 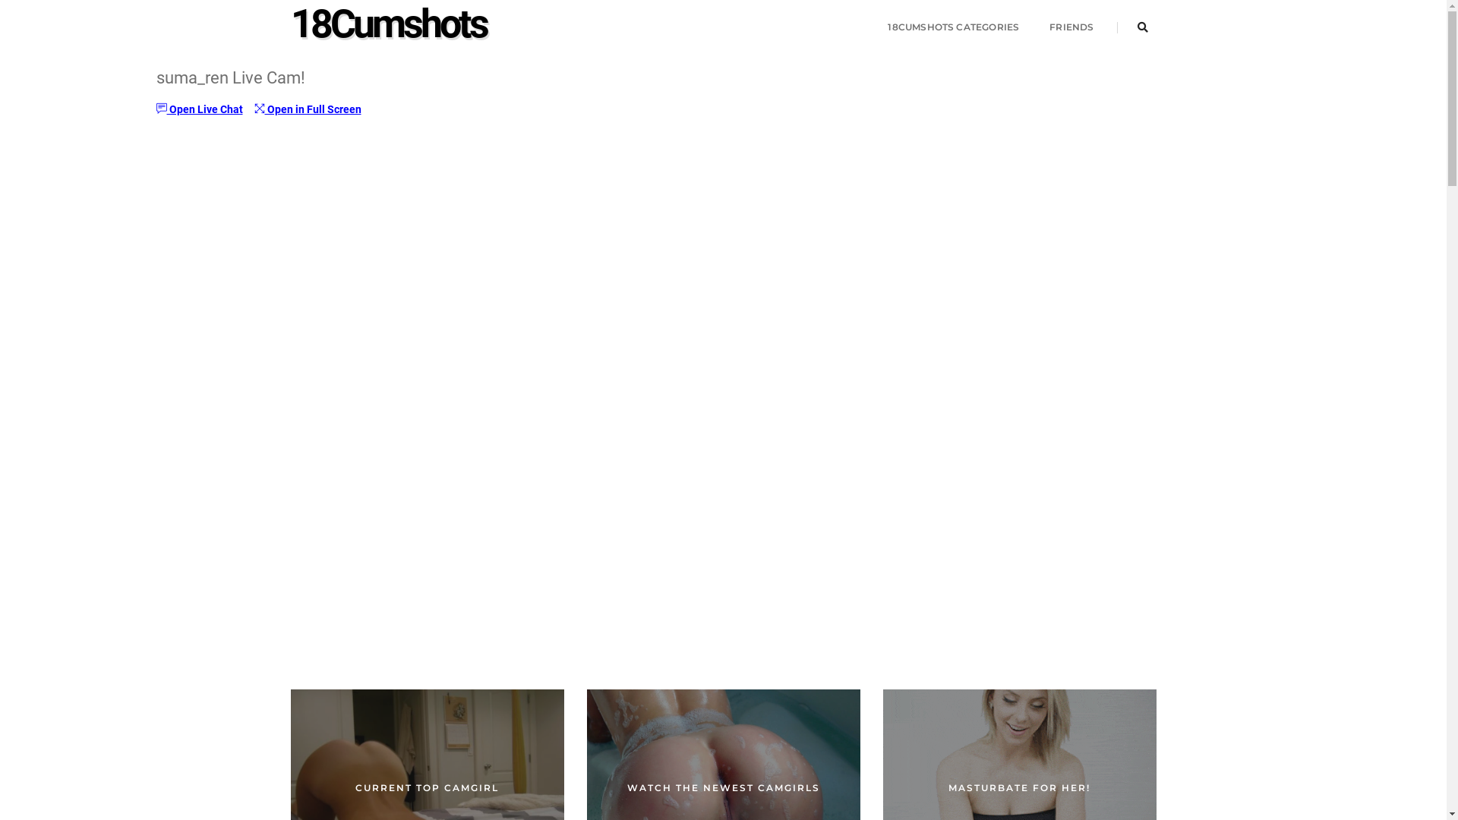 What do you see at coordinates (200, 109) in the screenshot?
I see `Open Live Chat` at bounding box center [200, 109].